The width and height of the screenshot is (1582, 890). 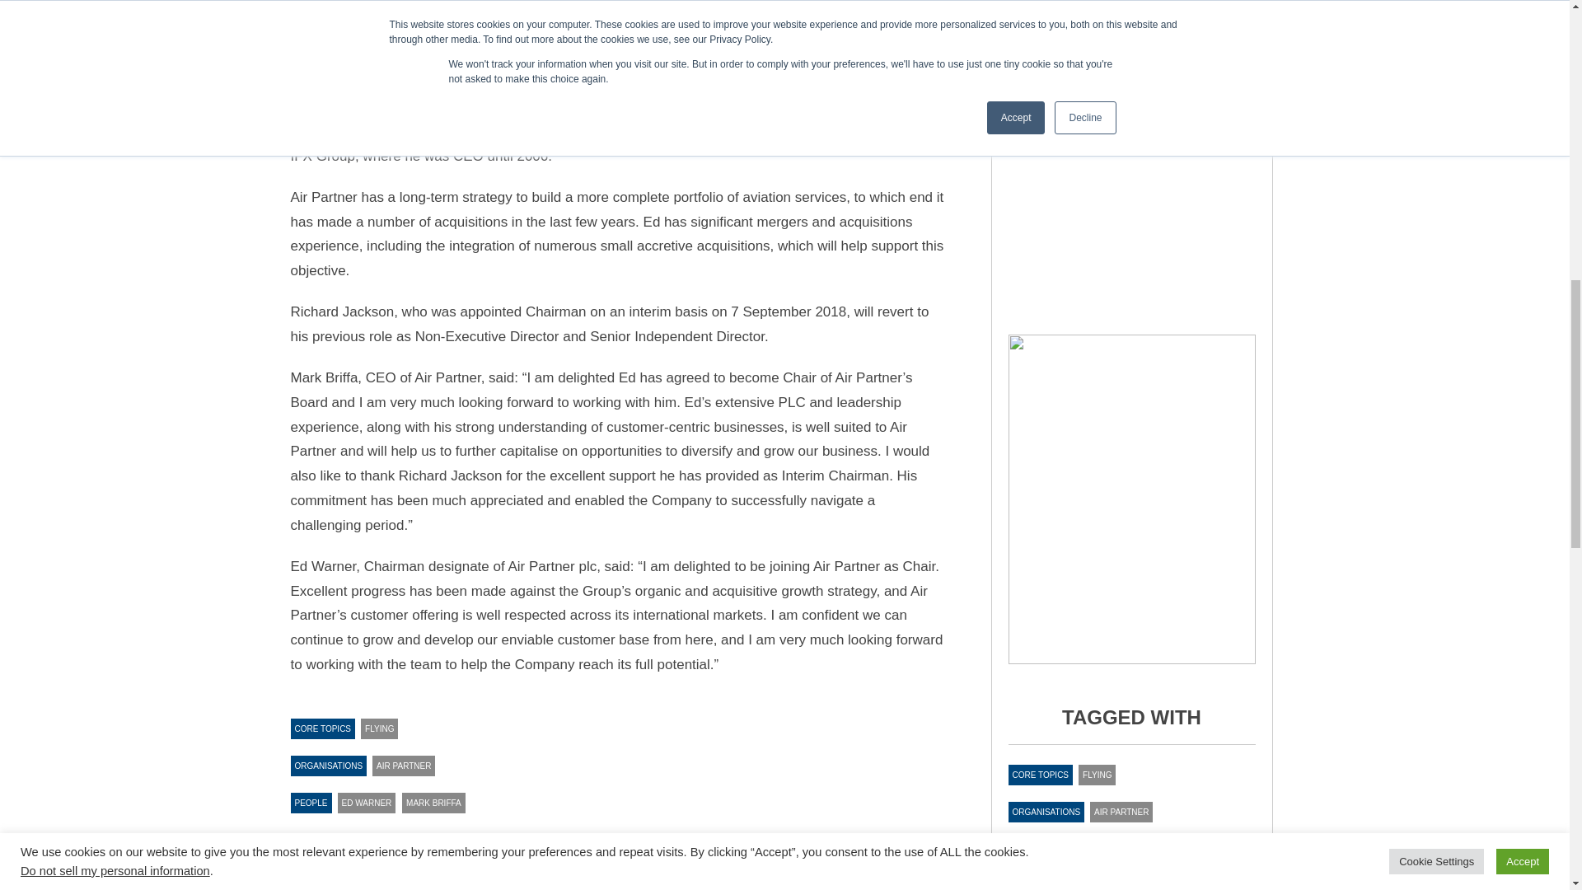 I want to click on Email, so click(x=448, y=861).